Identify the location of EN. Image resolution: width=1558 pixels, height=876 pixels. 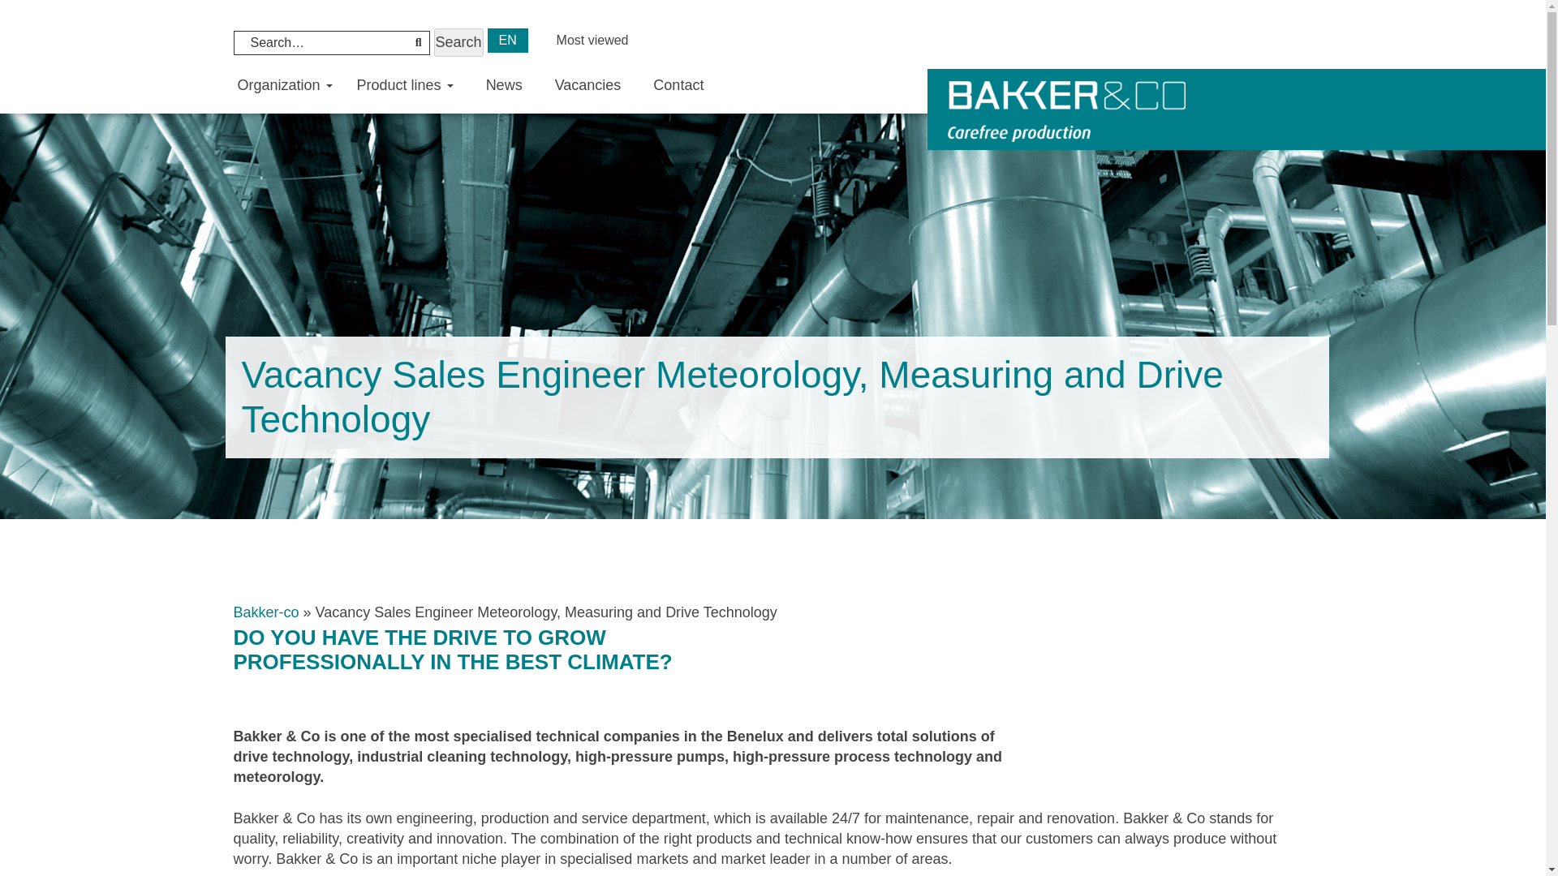
(507, 40).